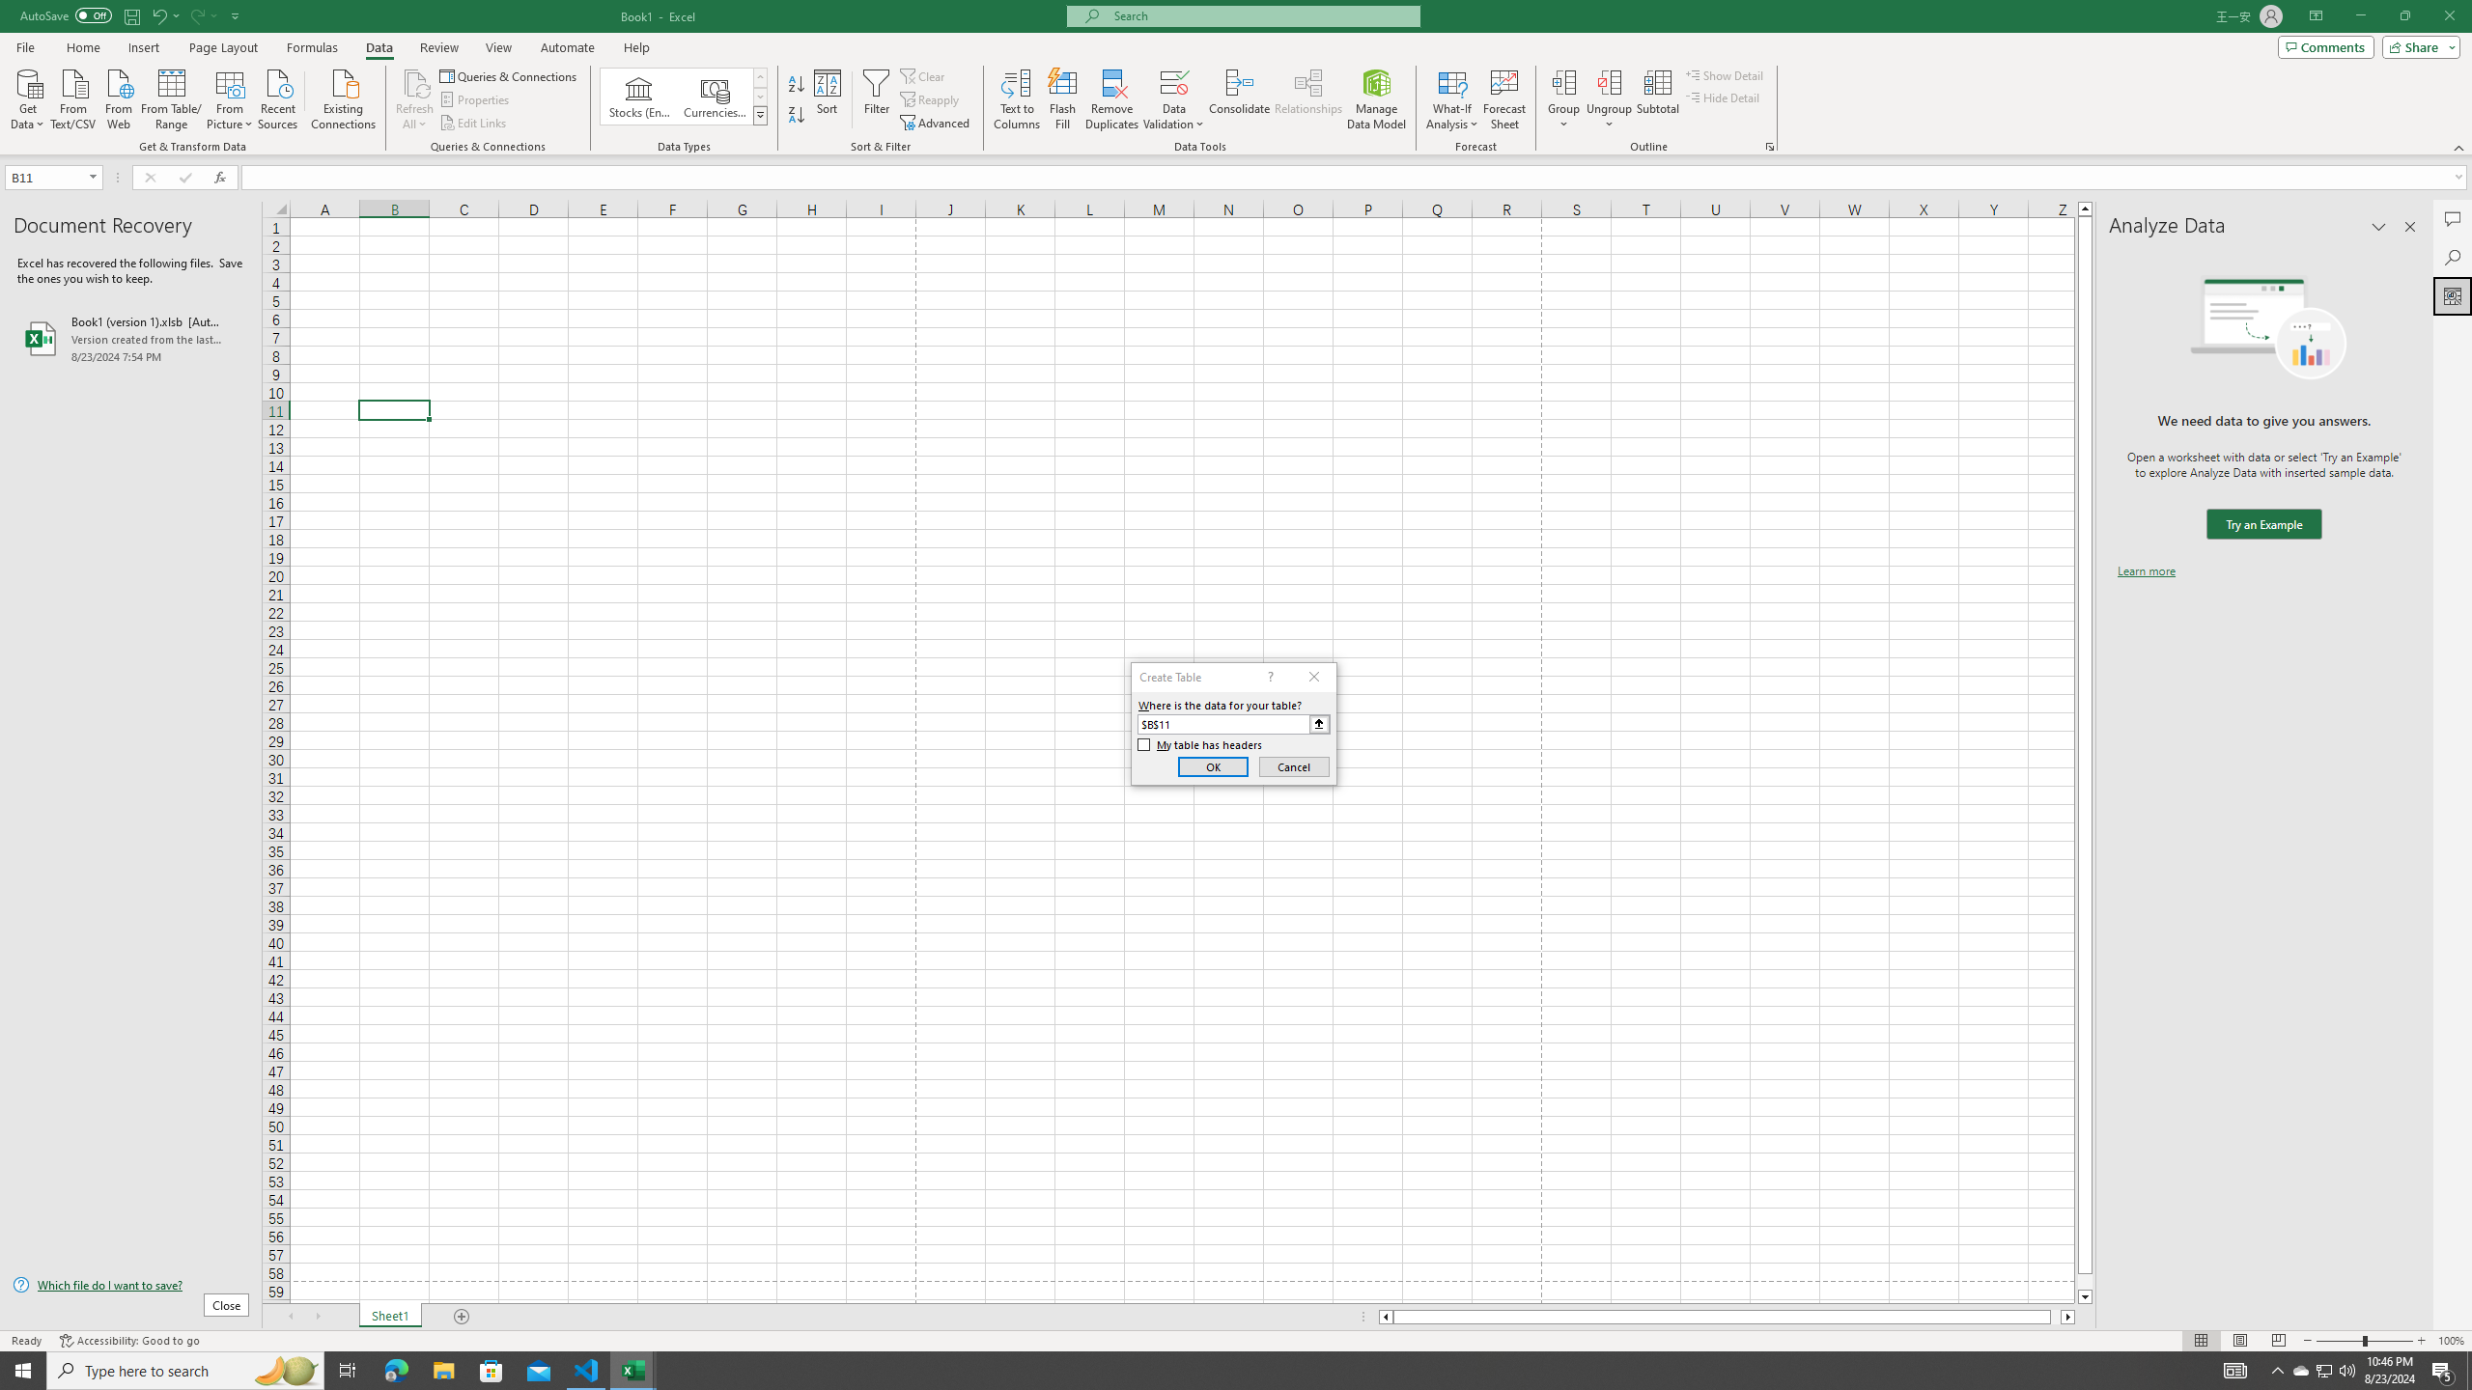  I want to click on Row up, so click(761, 77).